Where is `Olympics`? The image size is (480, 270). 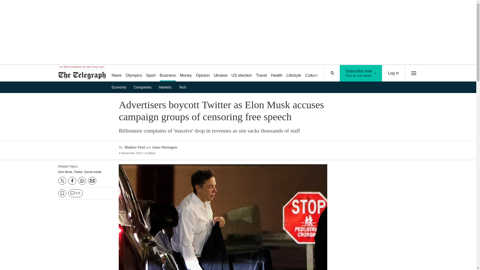
Olympics is located at coordinates (120, 87).